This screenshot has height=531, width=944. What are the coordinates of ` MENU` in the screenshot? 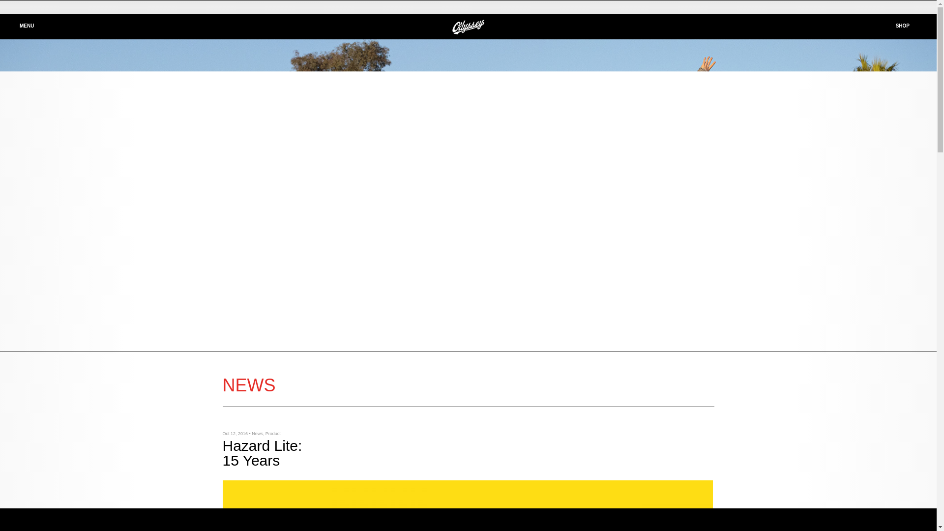 It's located at (18, 26).